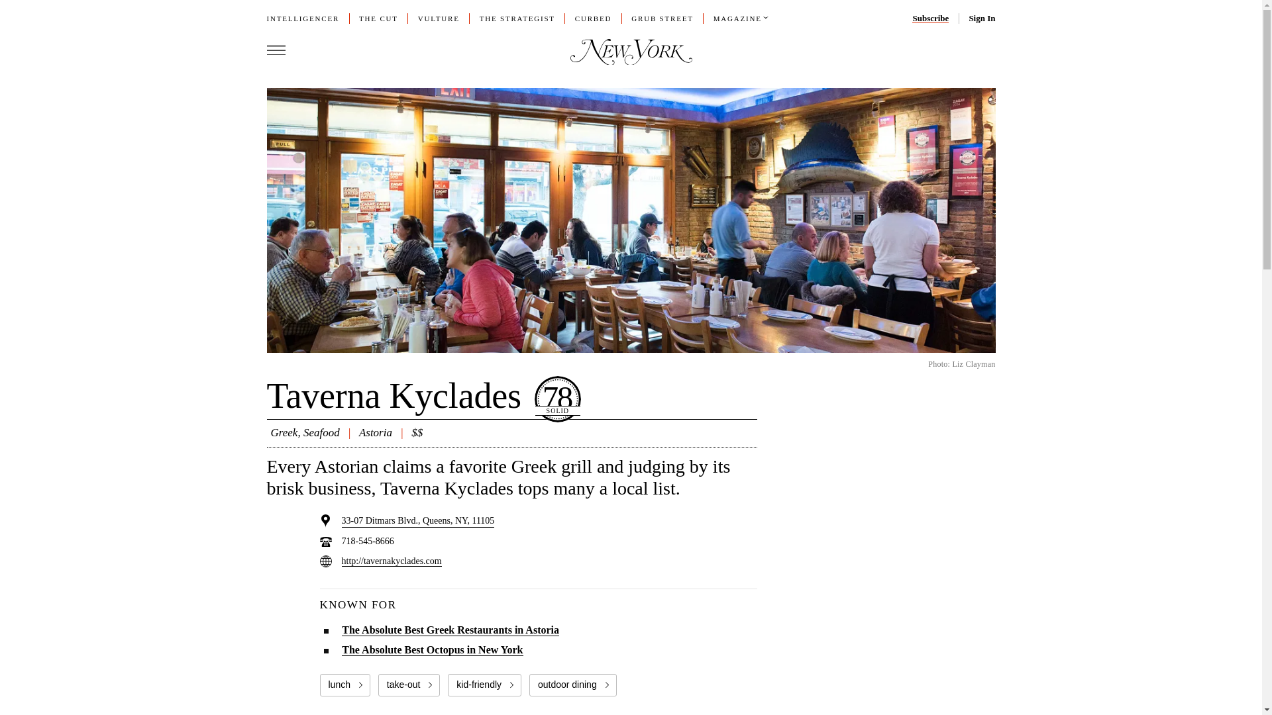  What do you see at coordinates (738, 18) in the screenshot?
I see `MAGAZINE` at bounding box center [738, 18].